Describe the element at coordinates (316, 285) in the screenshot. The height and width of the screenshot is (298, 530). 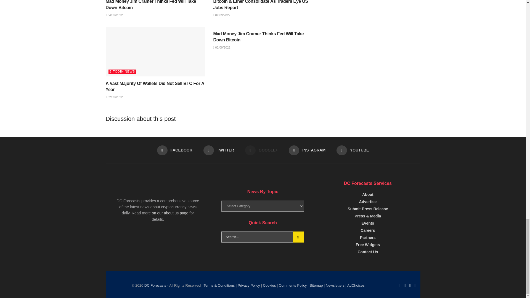
I see `Sitemap` at that location.